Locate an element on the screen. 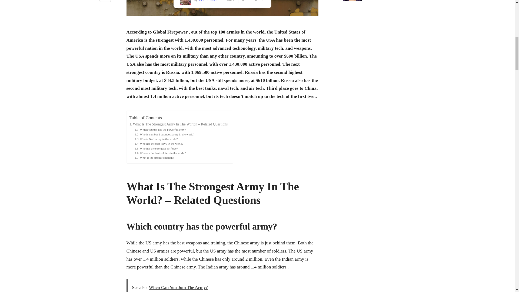  See also  When Can You Join The Army? is located at coordinates (222, 286).